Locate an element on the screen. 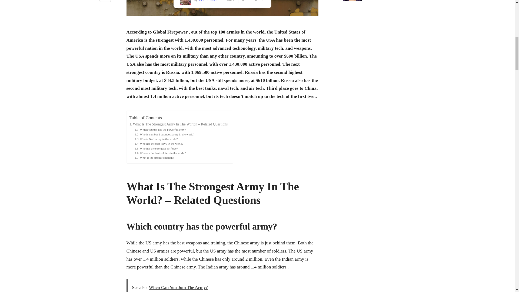  See also  When Can You Join The Army? is located at coordinates (222, 286).